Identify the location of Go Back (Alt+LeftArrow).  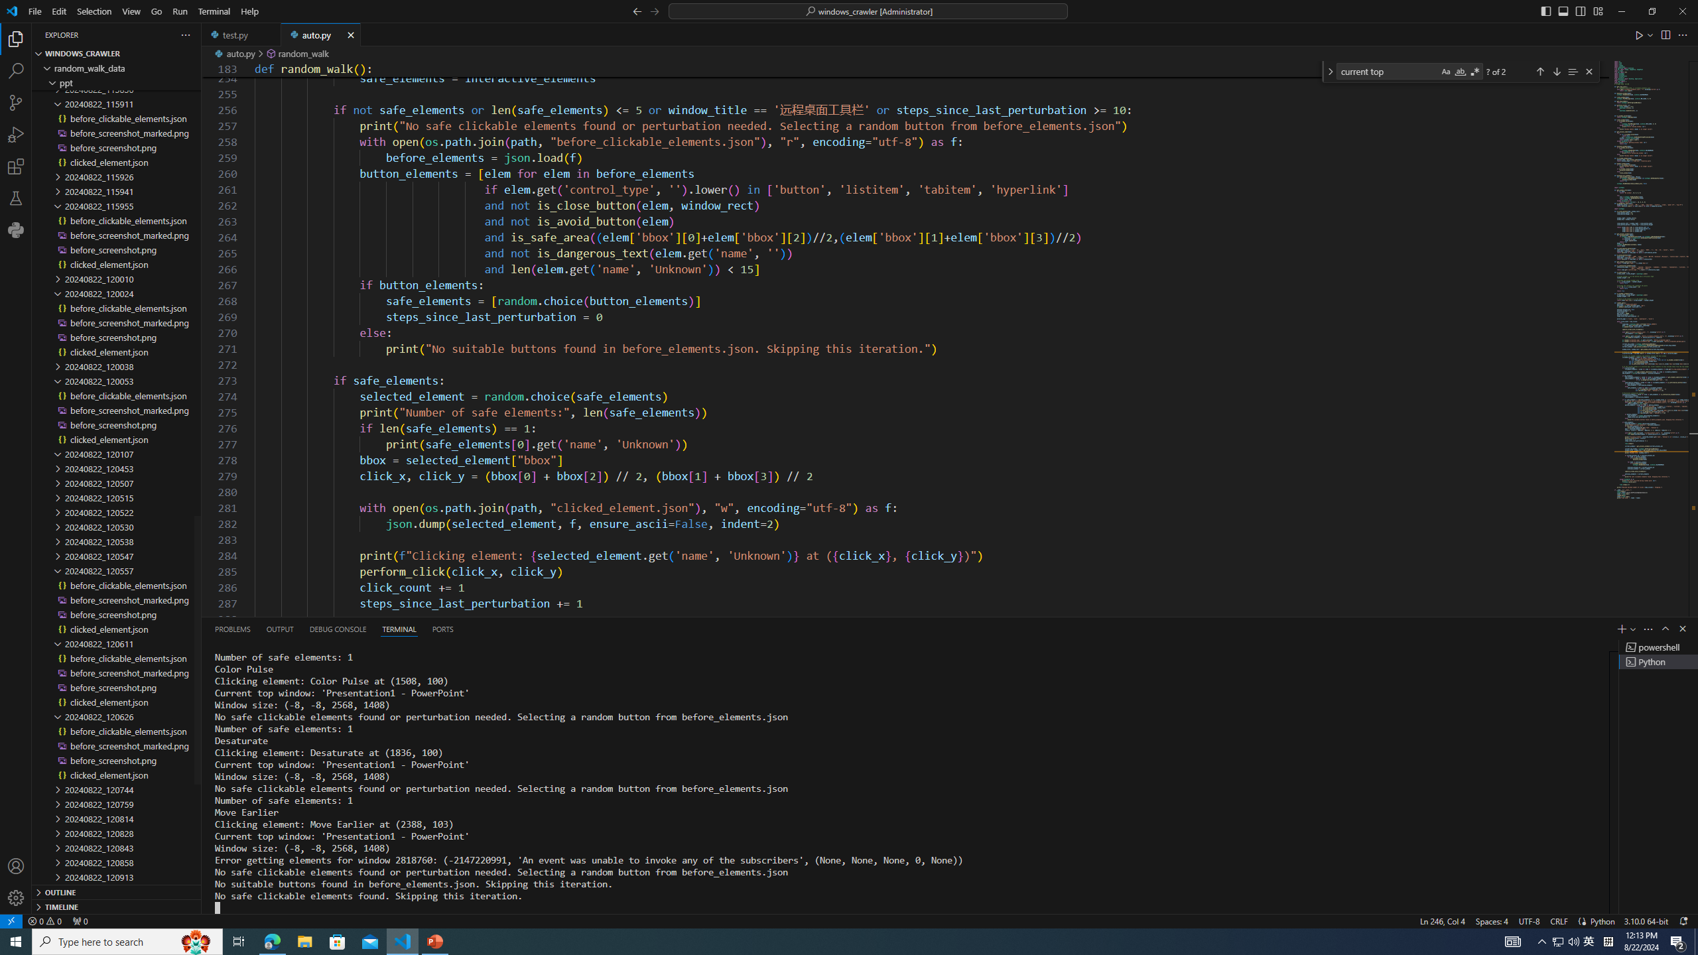
(637, 11).